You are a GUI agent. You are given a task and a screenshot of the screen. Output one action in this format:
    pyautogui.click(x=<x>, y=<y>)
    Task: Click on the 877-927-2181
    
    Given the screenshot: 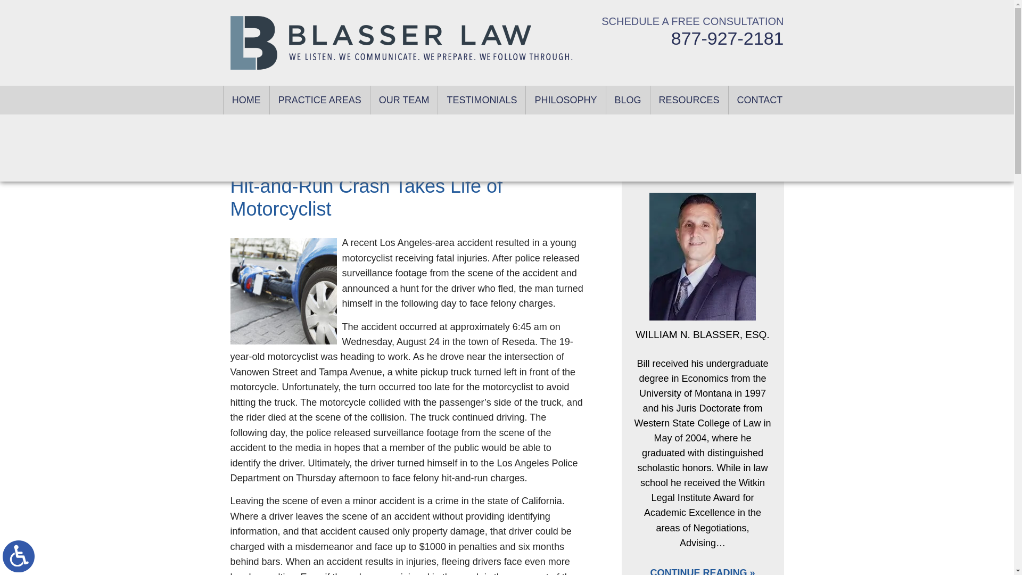 What is the action you would take?
    pyautogui.click(x=727, y=38)
    